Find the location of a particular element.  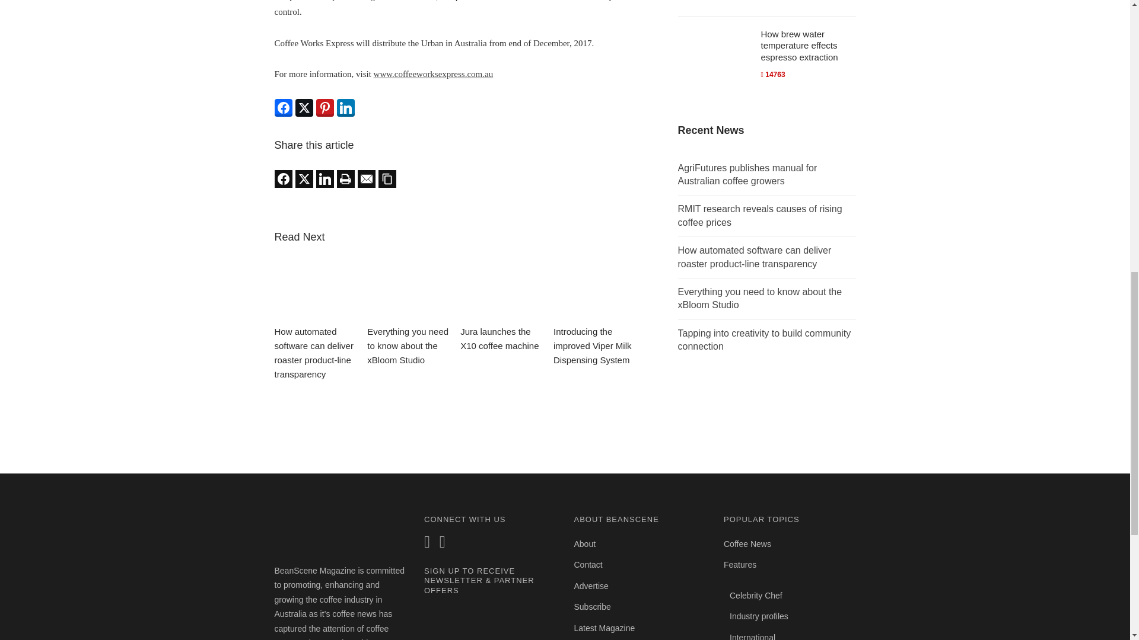

Share on Facebook is located at coordinates (282, 108).